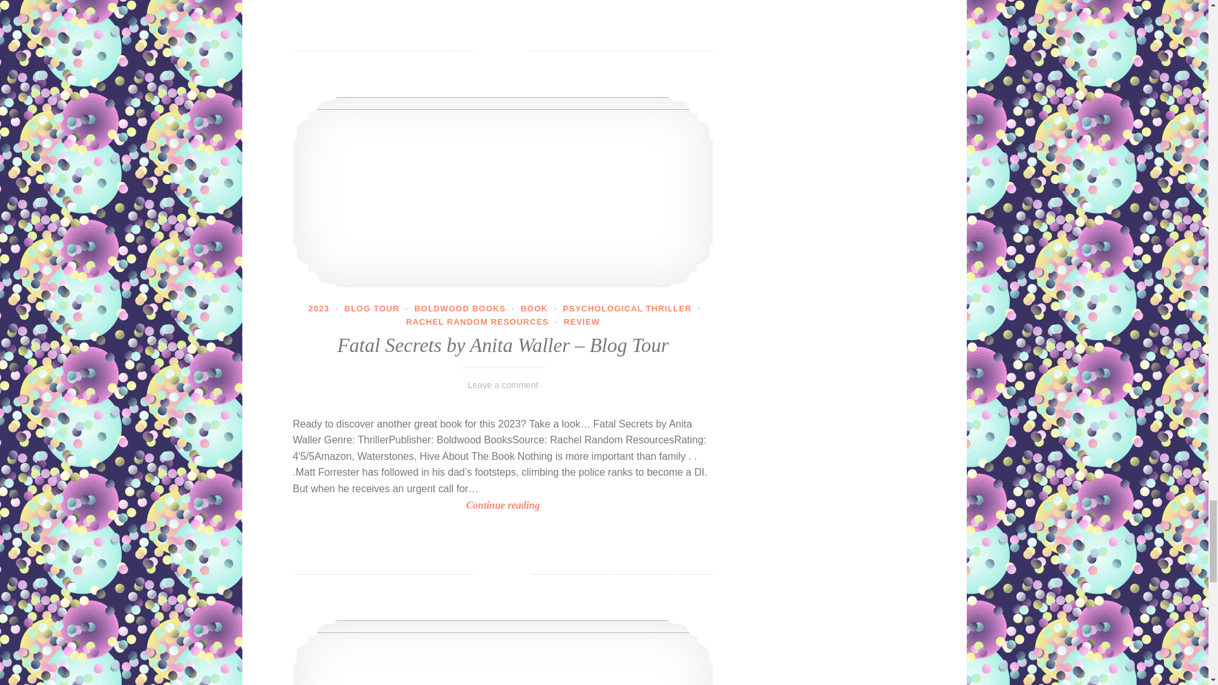 The width and height of the screenshot is (1218, 685). I want to click on Kelly Lianne Art, so click(504, 653).